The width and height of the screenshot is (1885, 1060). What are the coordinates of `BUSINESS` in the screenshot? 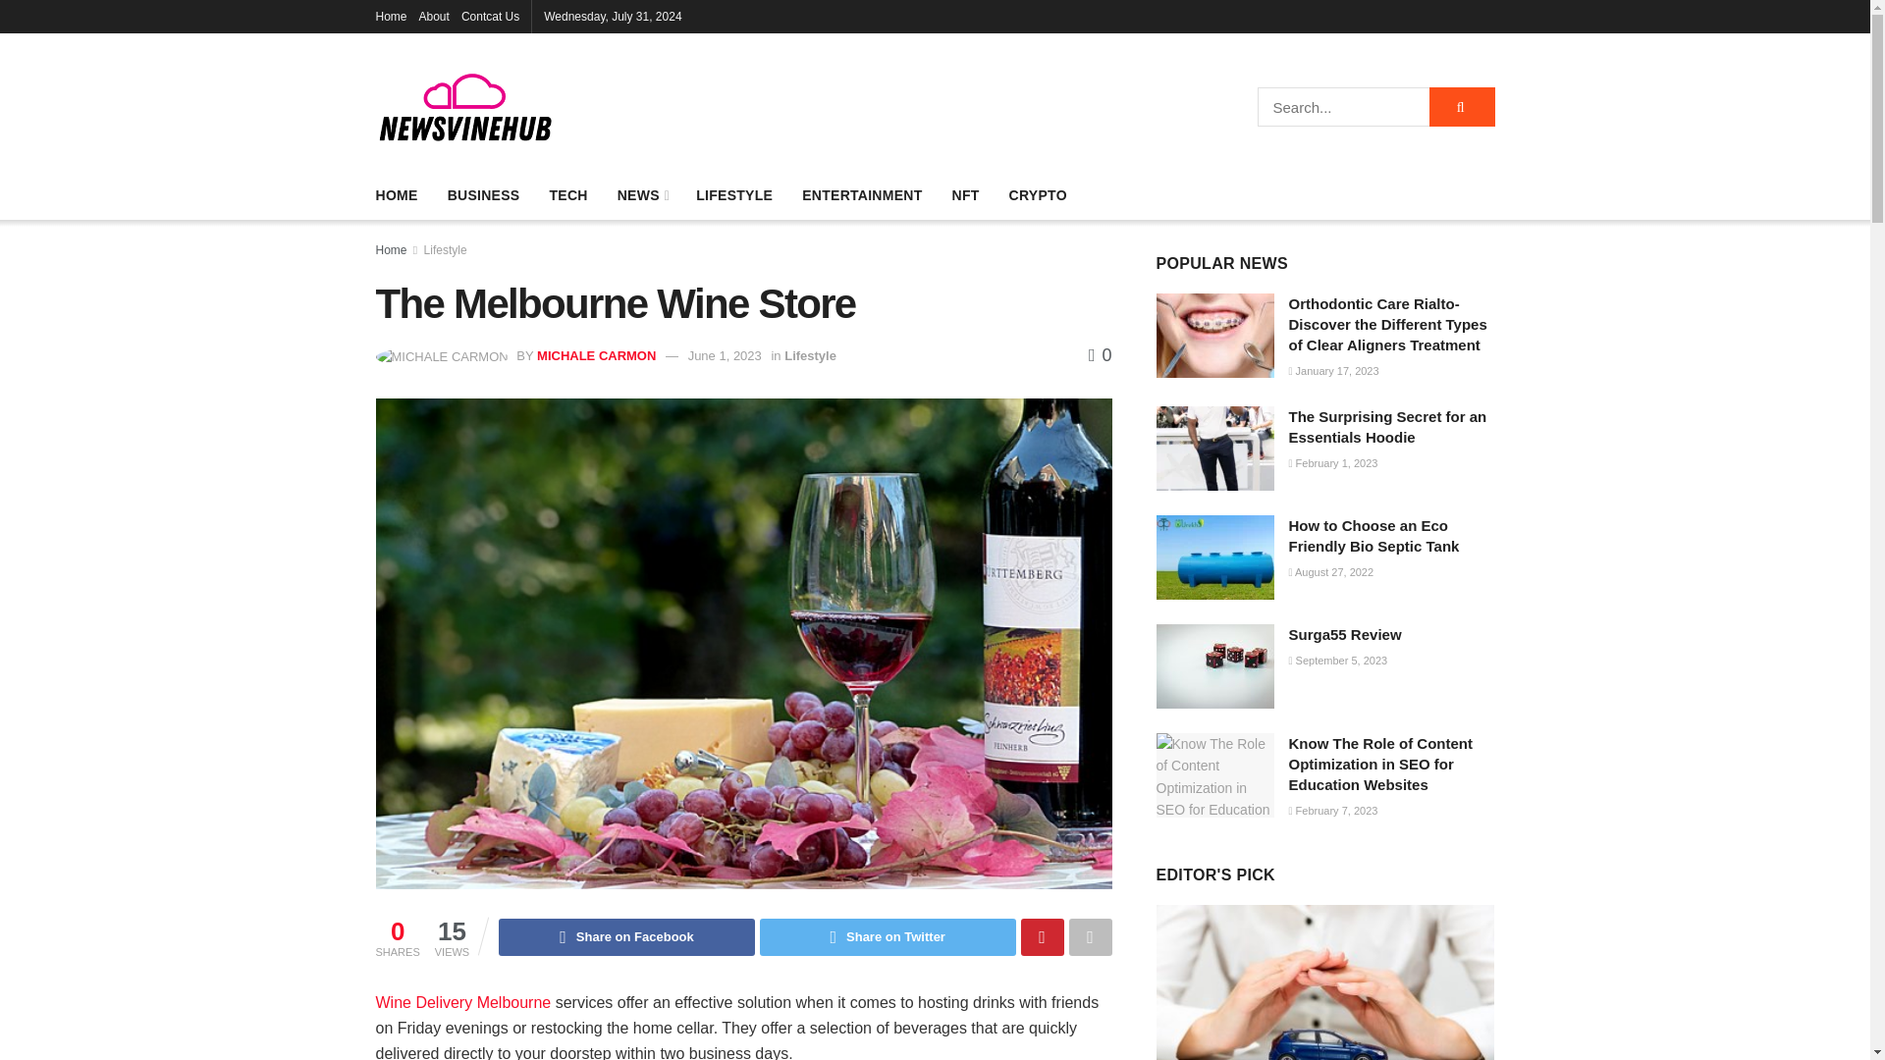 It's located at (483, 194).